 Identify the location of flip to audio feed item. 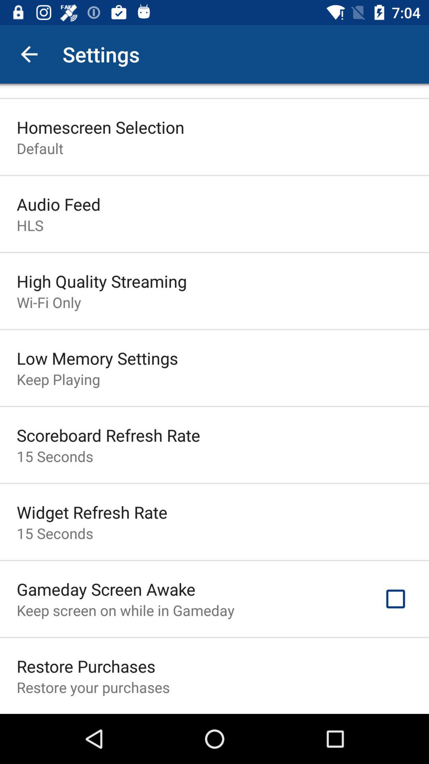
(59, 204).